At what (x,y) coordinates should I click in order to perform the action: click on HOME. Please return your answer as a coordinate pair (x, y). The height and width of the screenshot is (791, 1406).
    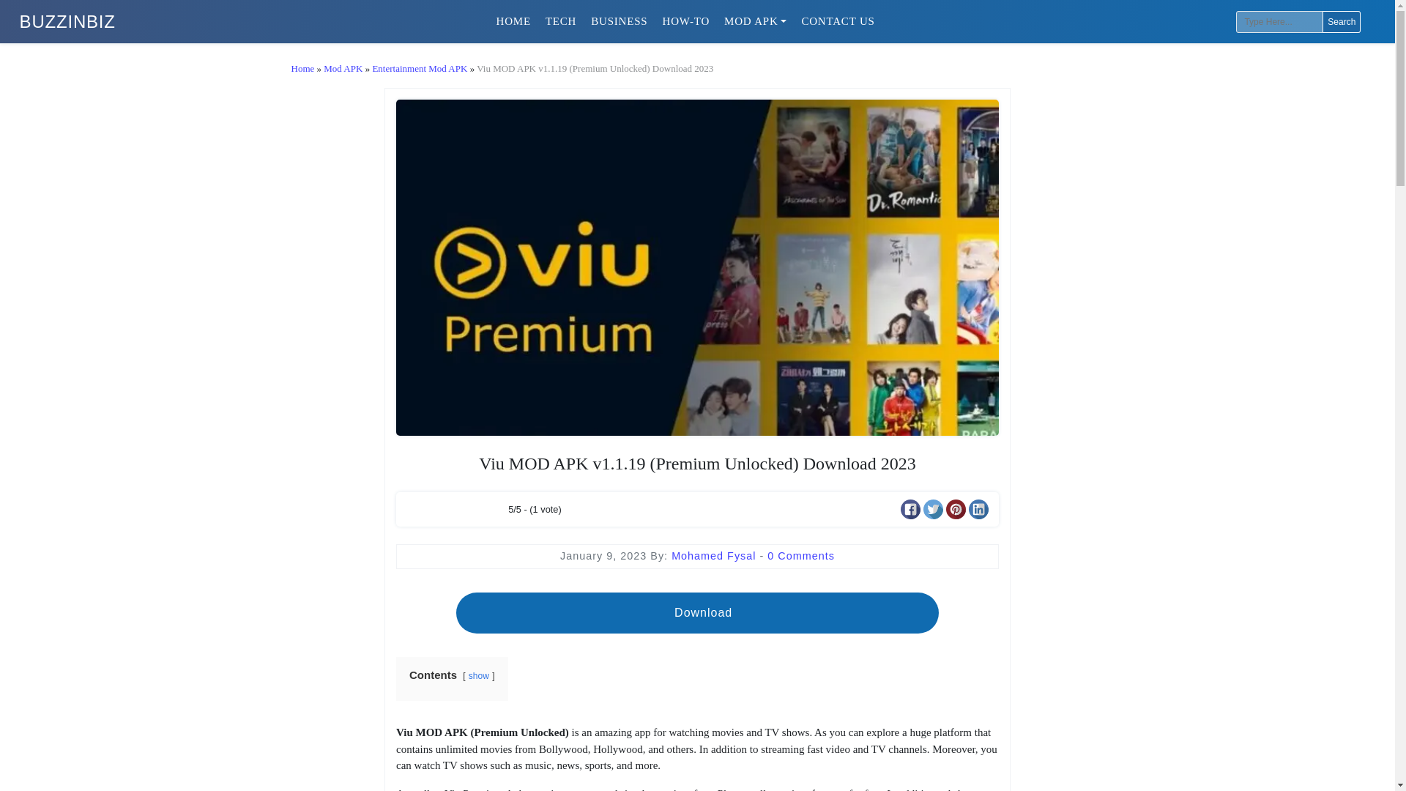
    Looking at the image, I should click on (514, 21).